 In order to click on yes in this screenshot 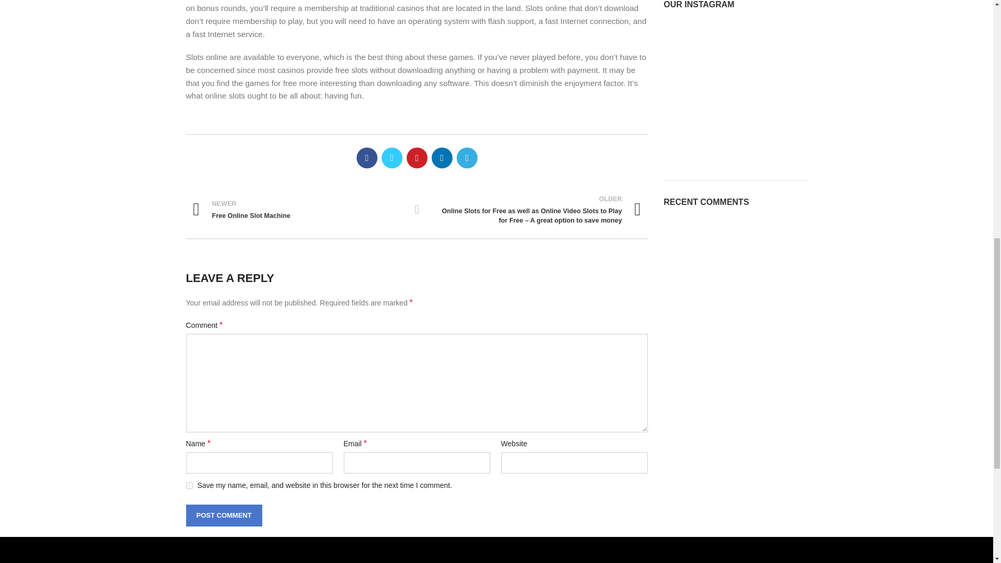, I will do `click(223, 515)`.